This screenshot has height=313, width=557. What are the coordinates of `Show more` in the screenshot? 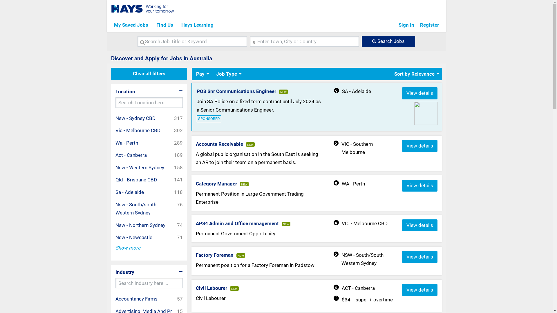 It's located at (128, 248).